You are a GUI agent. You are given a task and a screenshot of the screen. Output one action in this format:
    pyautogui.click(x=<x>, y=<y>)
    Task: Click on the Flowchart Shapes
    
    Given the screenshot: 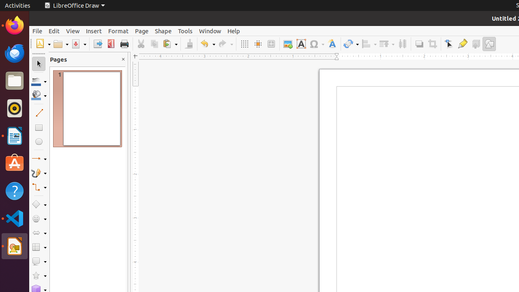 What is the action you would take?
    pyautogui.click(x=39, y=247)
    